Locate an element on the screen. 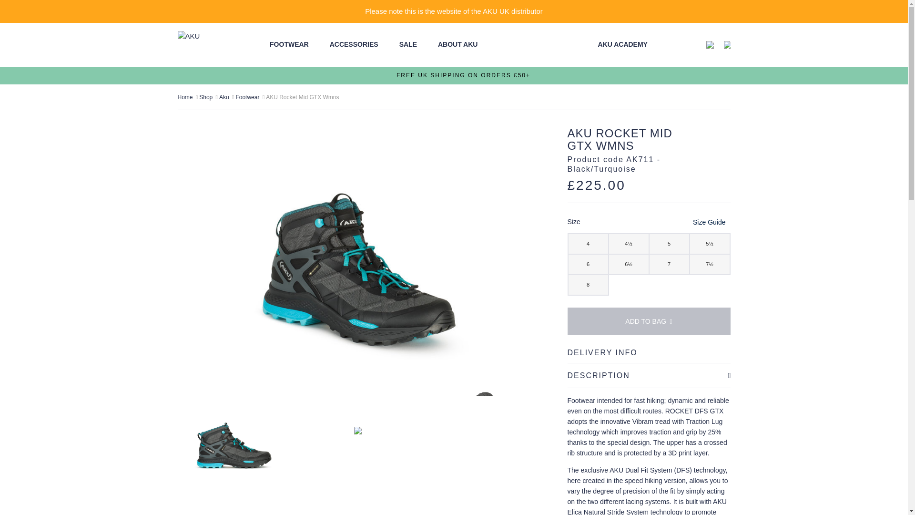  Shop is located at coordinates (207, 97).